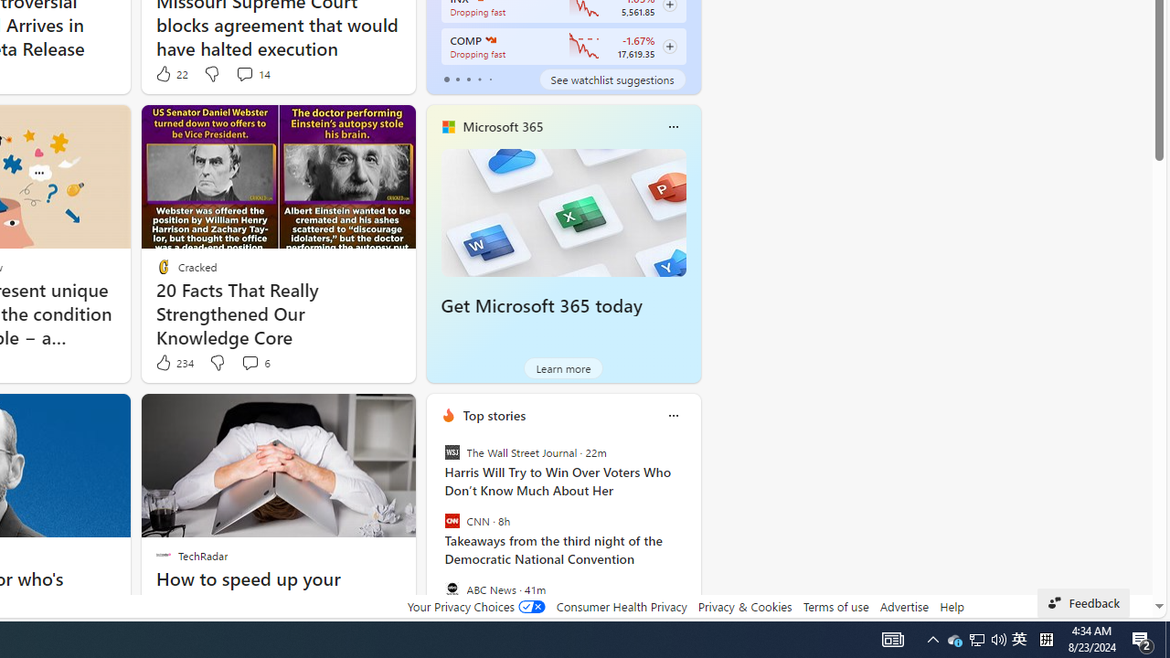  I want to click on Hide this story, so click(184, 415).